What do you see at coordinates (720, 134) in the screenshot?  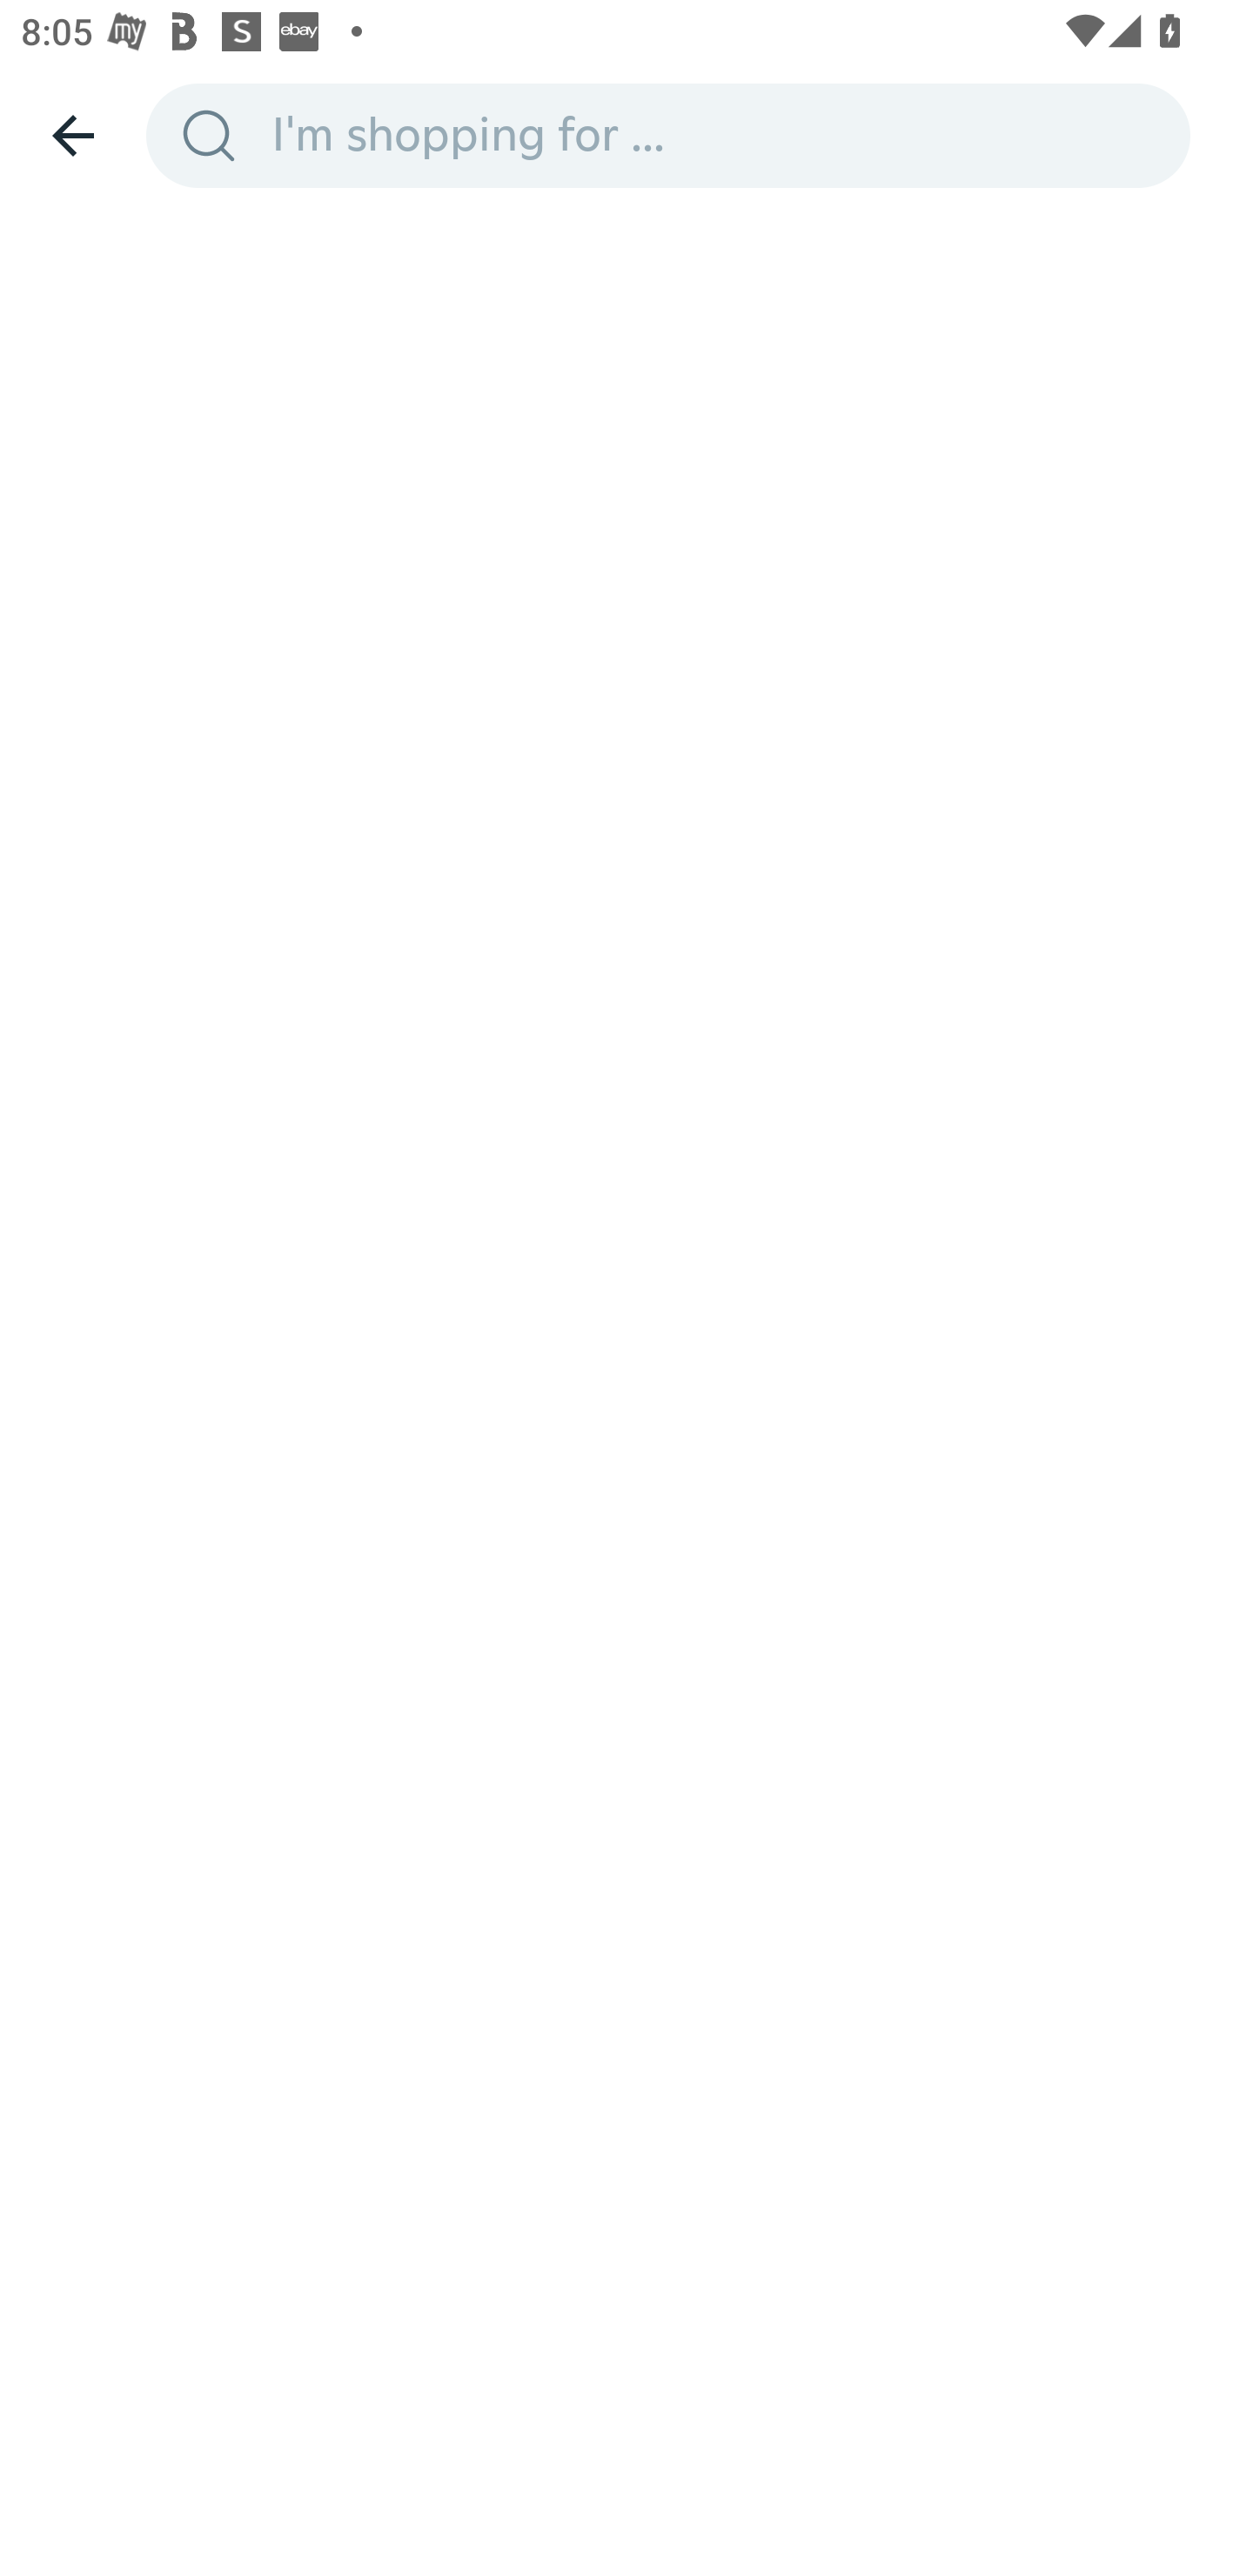 I see `I'm shopping for ...` at bounding box center [720, 134].